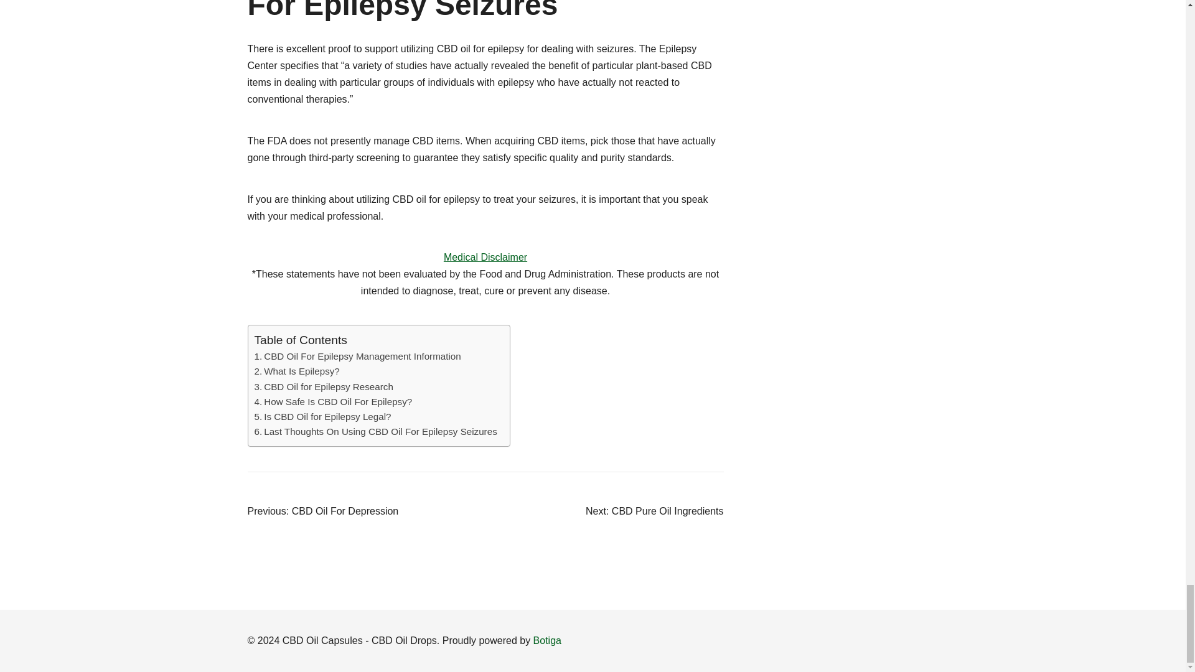 The width and height of the screenshot is (1195, 672). I want to click on Last Thoughts On Using CBD Oil For Epilepsy Seizures, so click(375, 432).